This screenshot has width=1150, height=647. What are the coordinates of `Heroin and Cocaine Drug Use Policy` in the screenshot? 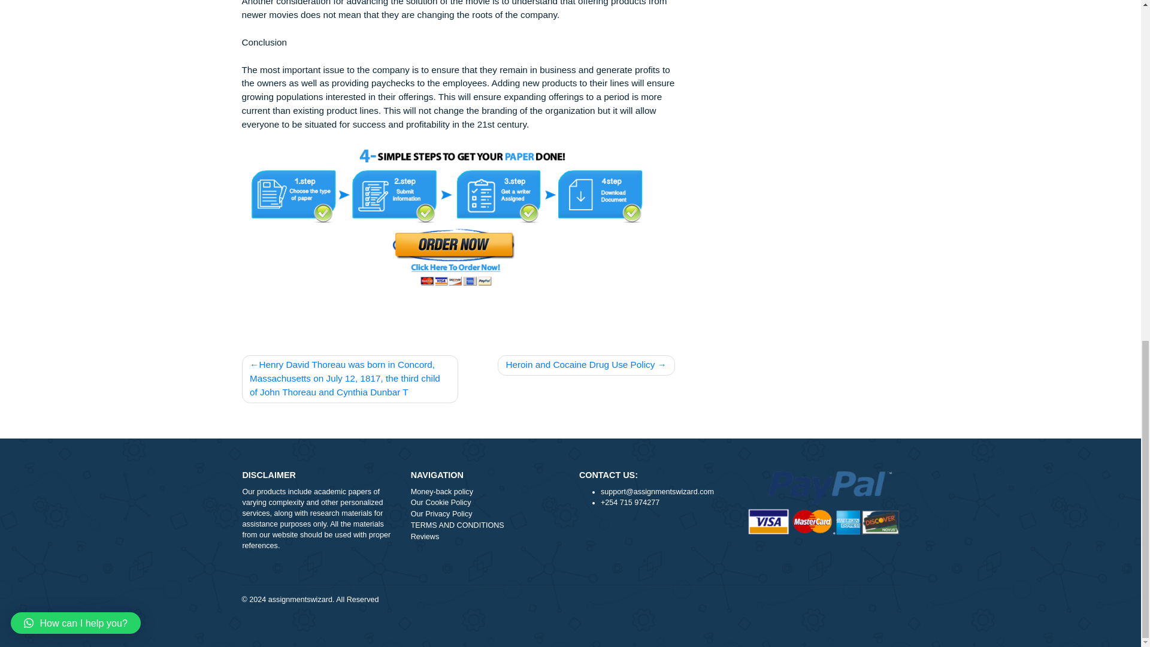 It's located at (651, 486).